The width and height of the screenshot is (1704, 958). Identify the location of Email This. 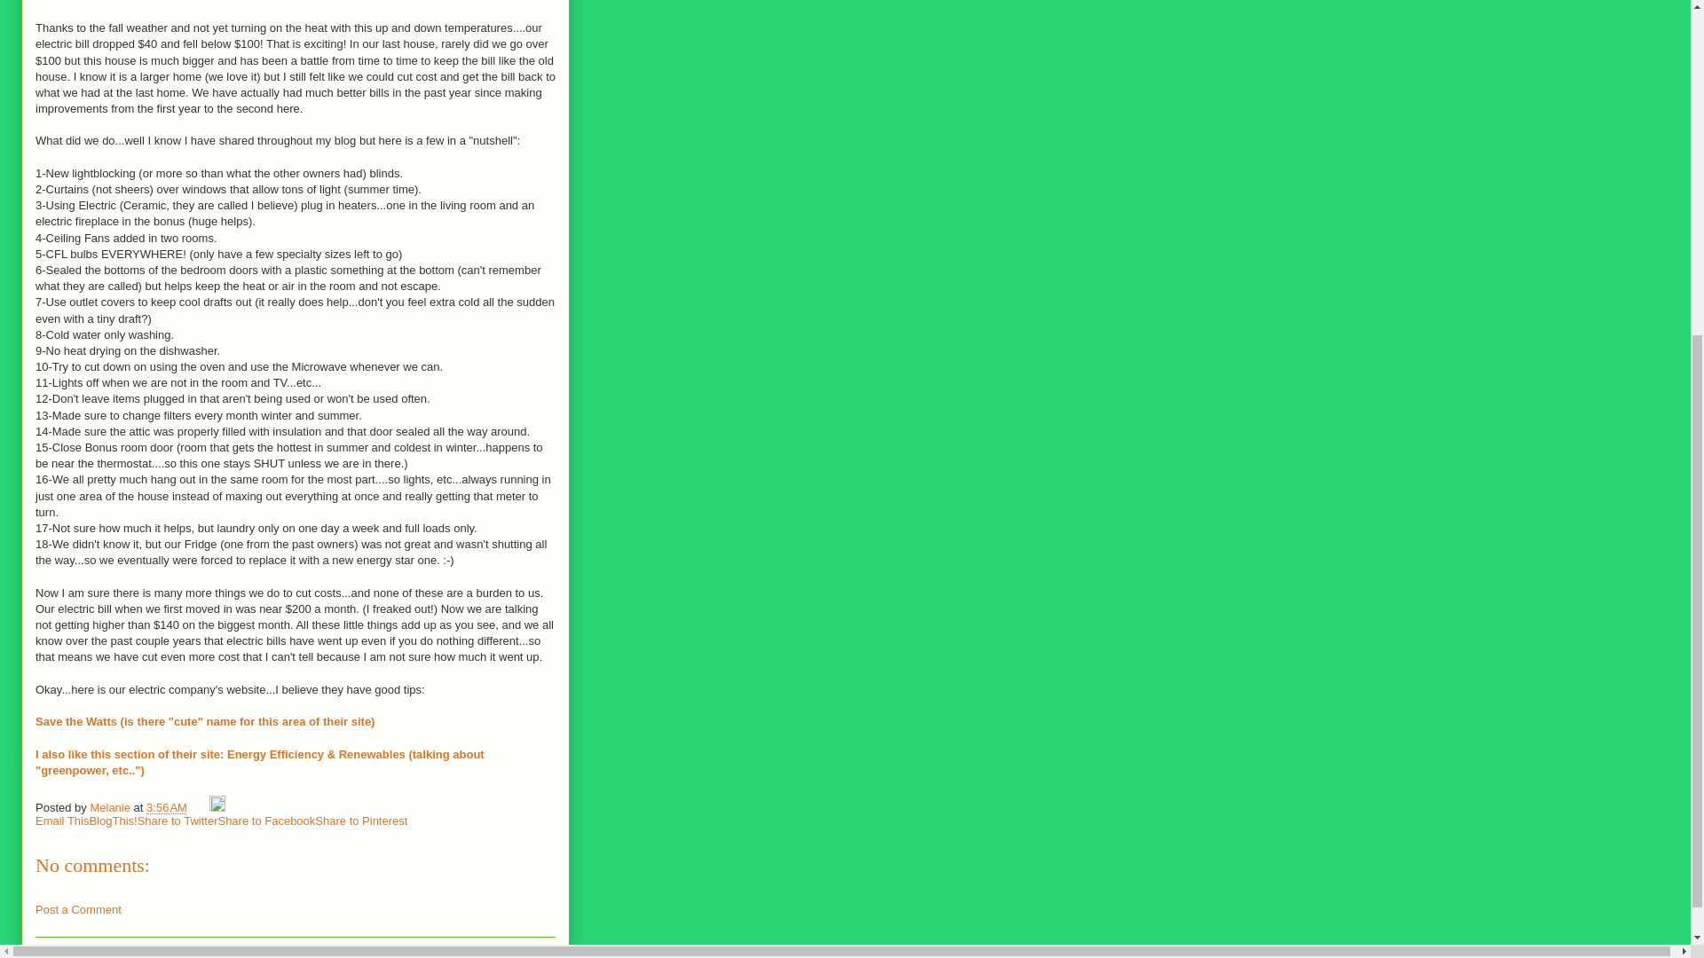
(62, 821).